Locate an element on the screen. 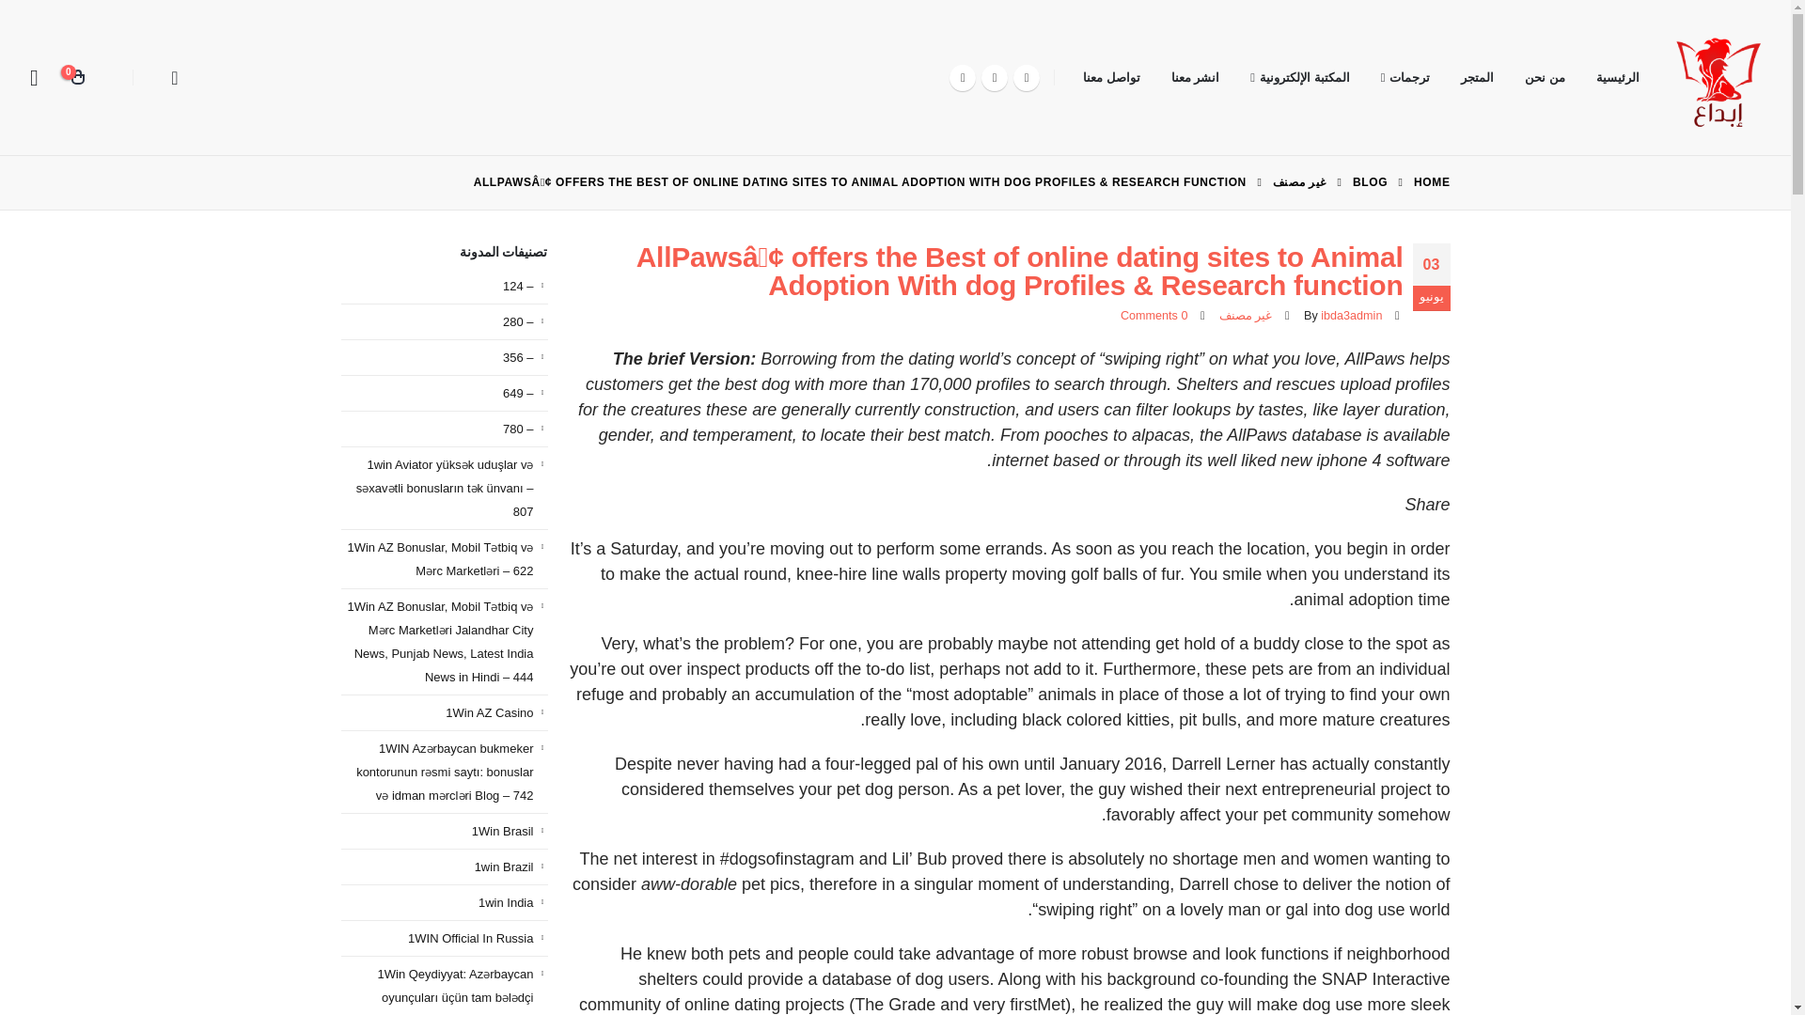  ibda3admin is located at coordinates (1352, 316).